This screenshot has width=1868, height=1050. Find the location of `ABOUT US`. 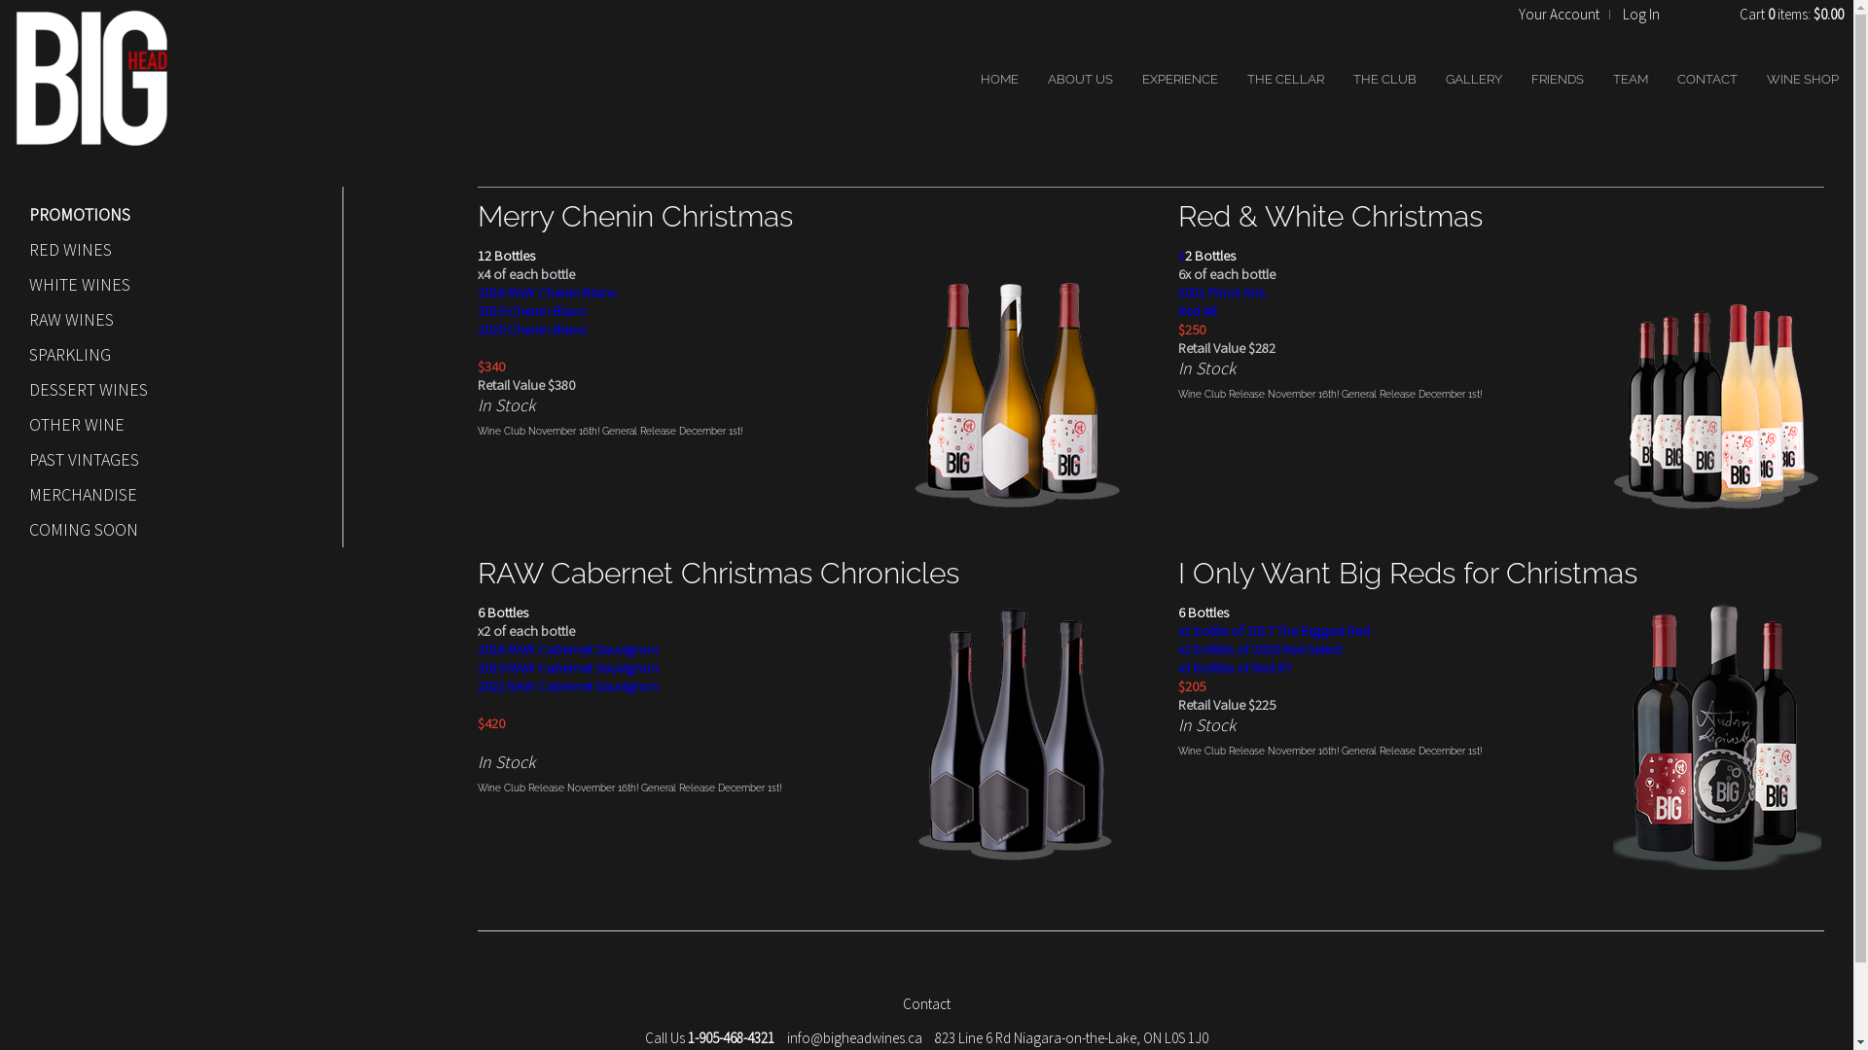

ABOUT US is located at coordinates (1080, 80).